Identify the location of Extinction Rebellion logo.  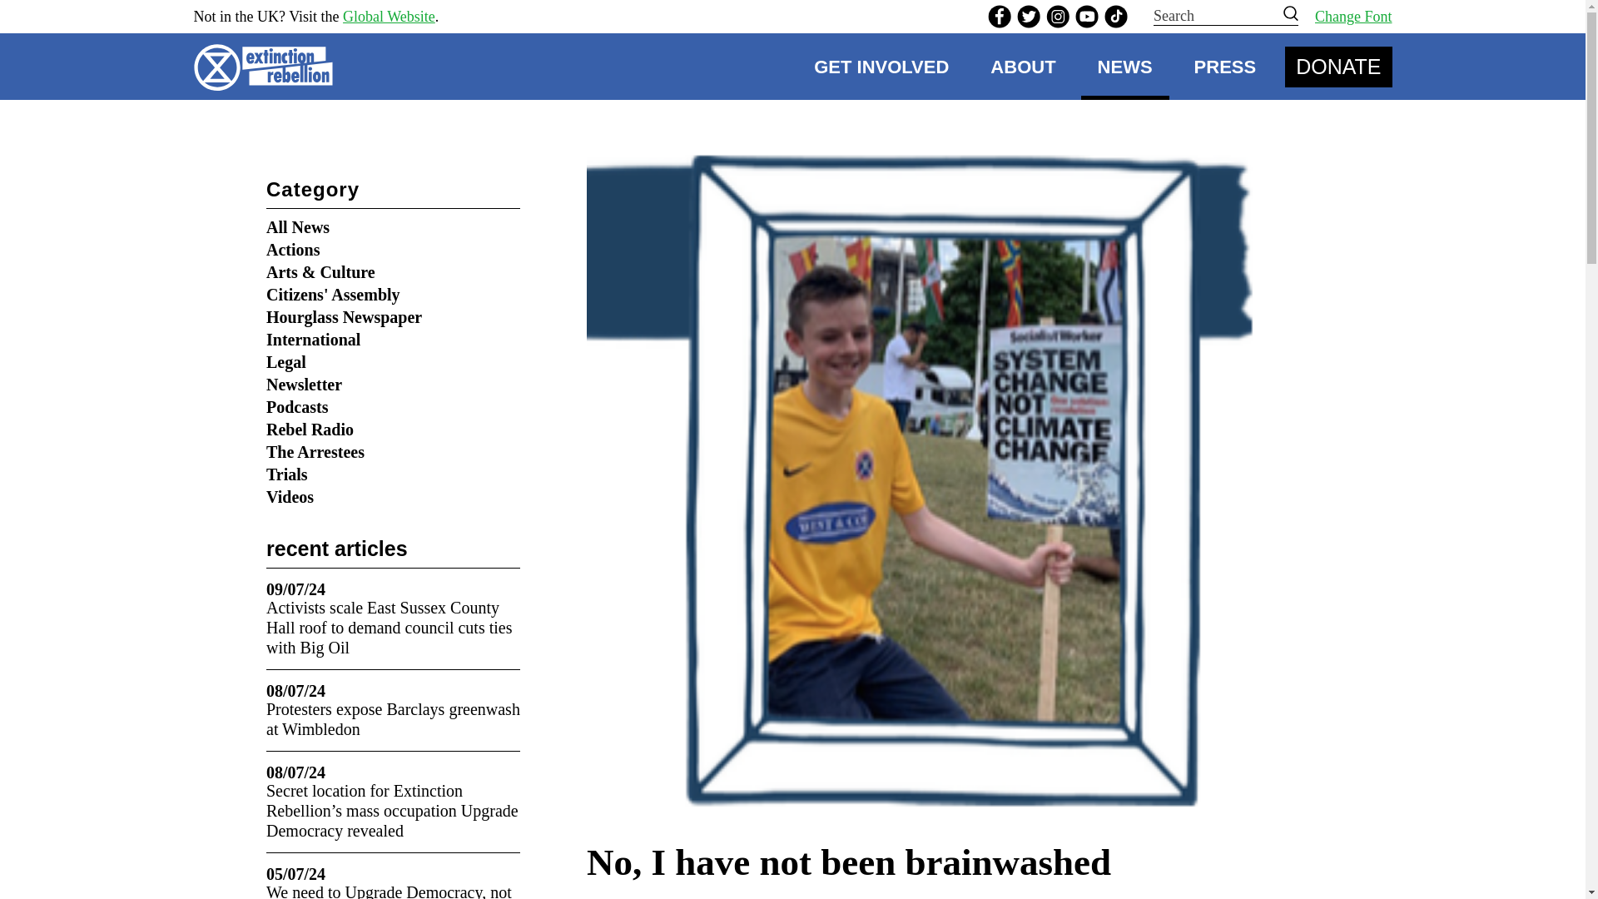
(268, 67).